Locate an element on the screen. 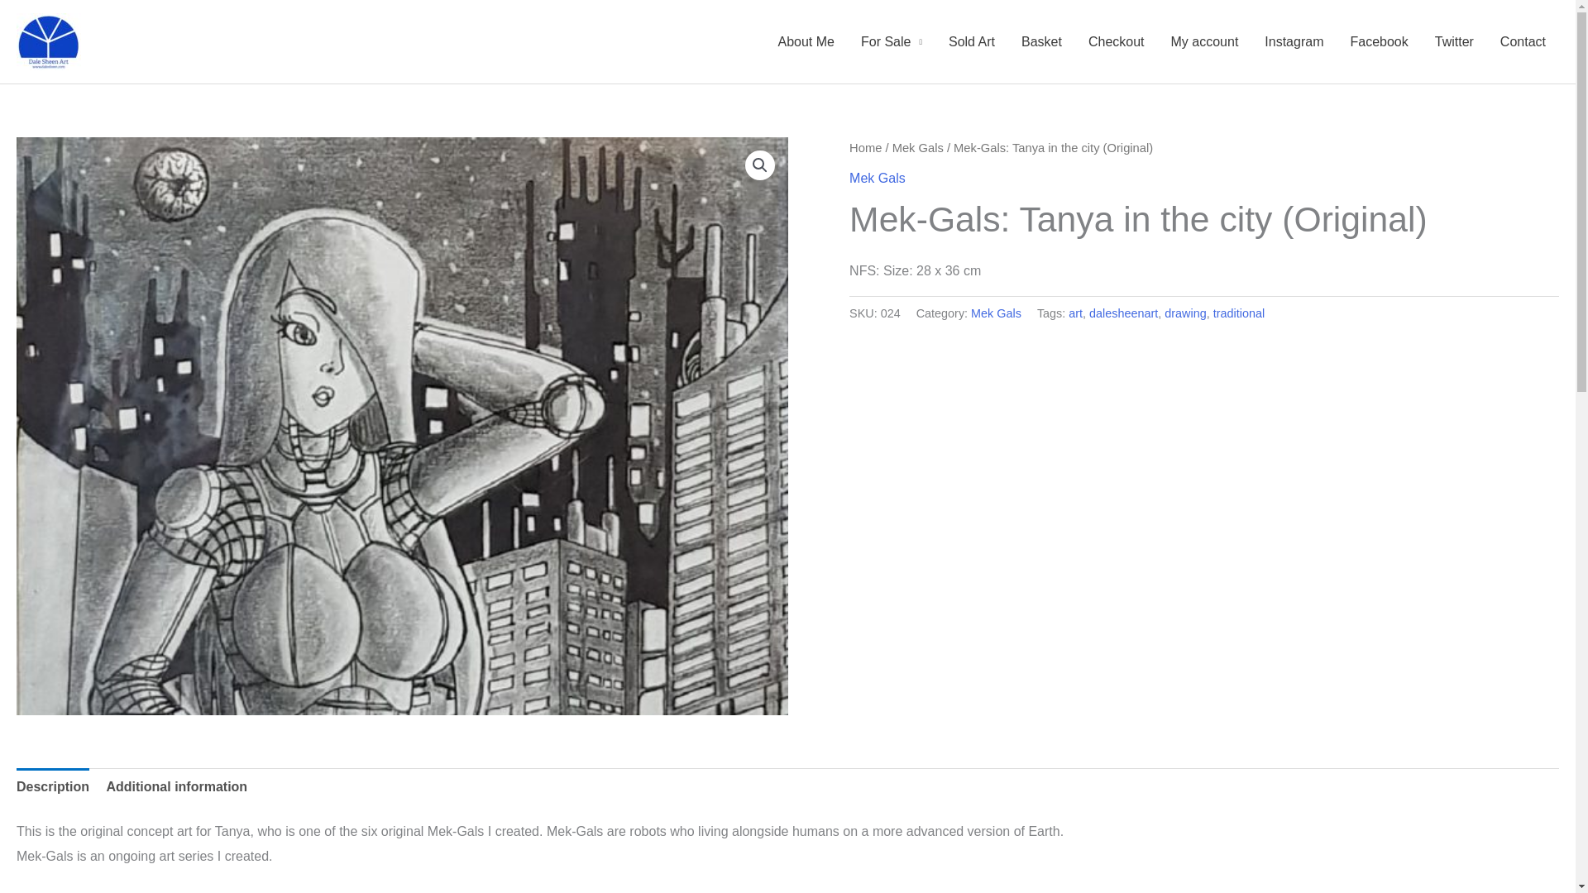 This screenshot has height=893, width=1588. dalesheenart is located at coordinates (1123, 313).